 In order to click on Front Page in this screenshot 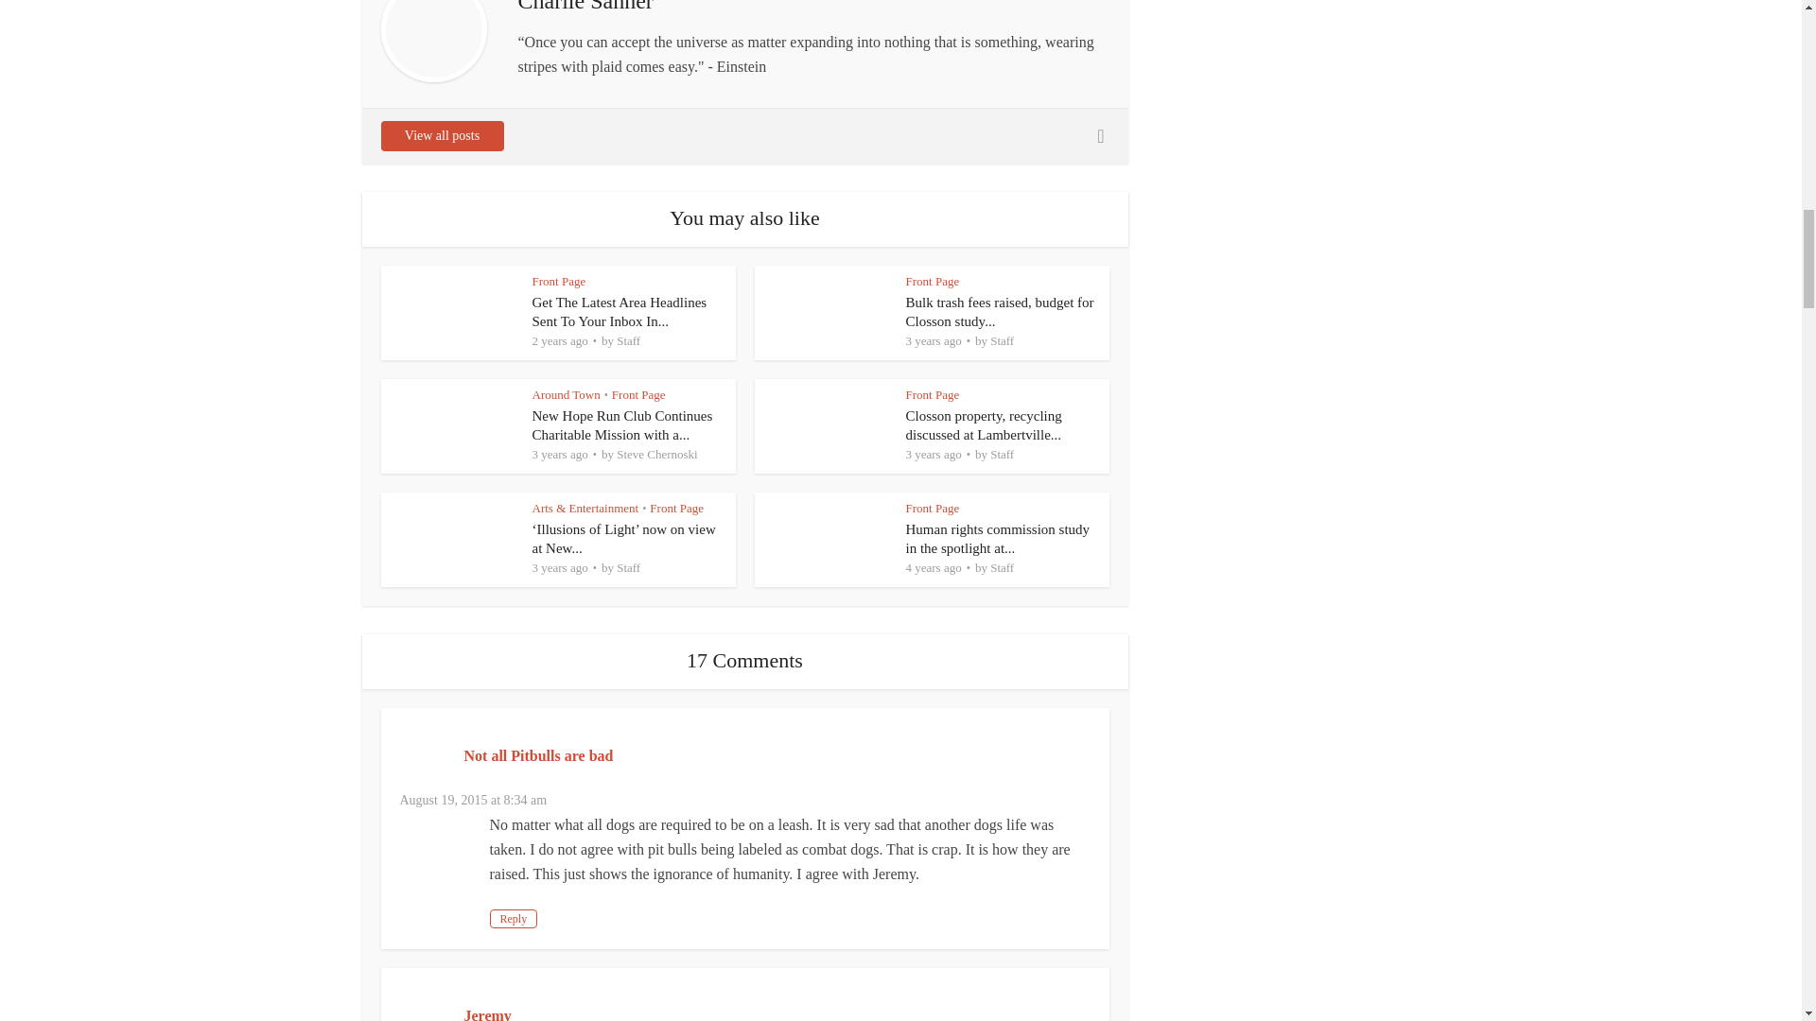, I will do `click(933, 395)`.